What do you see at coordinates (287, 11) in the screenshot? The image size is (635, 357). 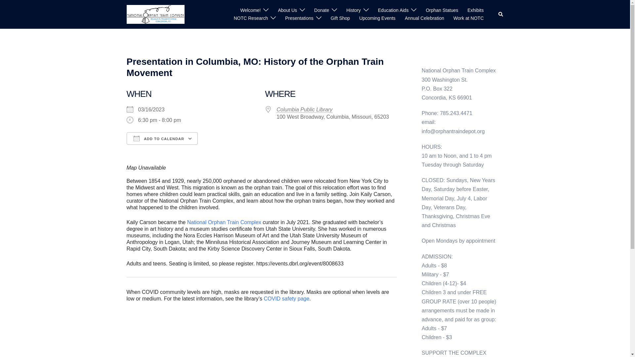 I see `About Us` at bounding box center [287, 11].